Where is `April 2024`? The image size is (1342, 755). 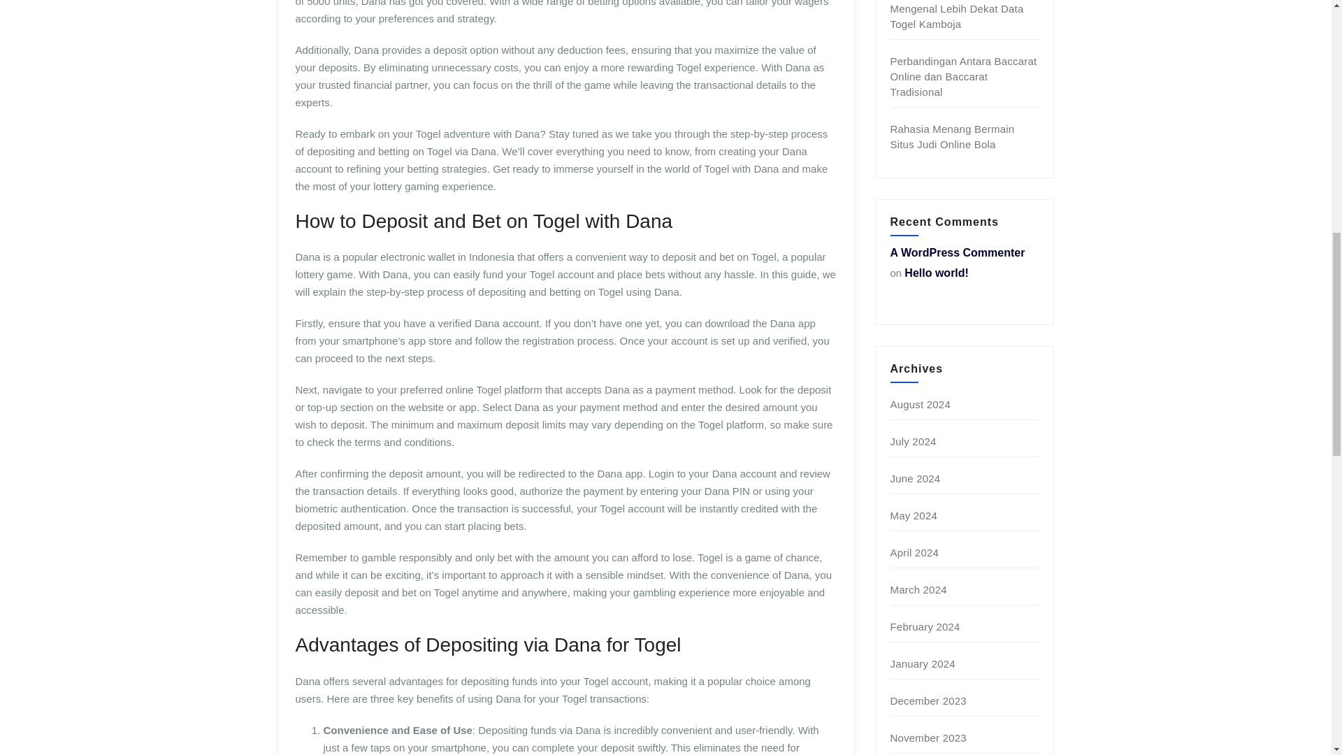 April 2024 is located at coordinates (915, 552).